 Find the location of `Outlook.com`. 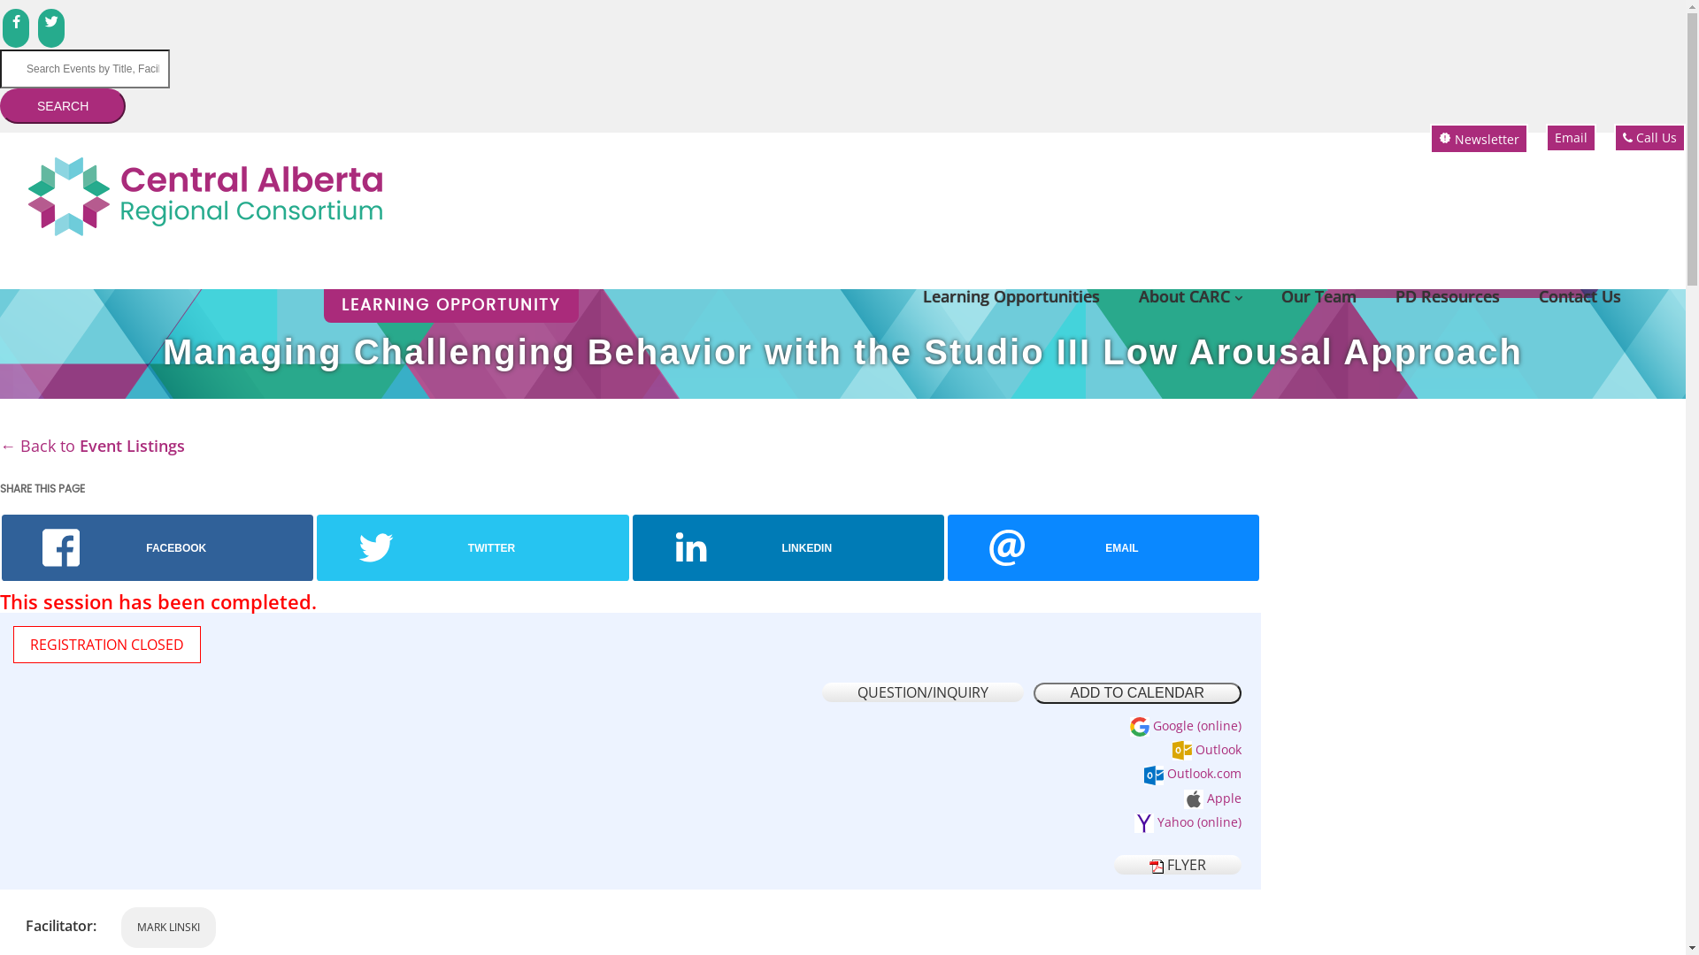

Outlook.com is located at coordinates (1191, 773).